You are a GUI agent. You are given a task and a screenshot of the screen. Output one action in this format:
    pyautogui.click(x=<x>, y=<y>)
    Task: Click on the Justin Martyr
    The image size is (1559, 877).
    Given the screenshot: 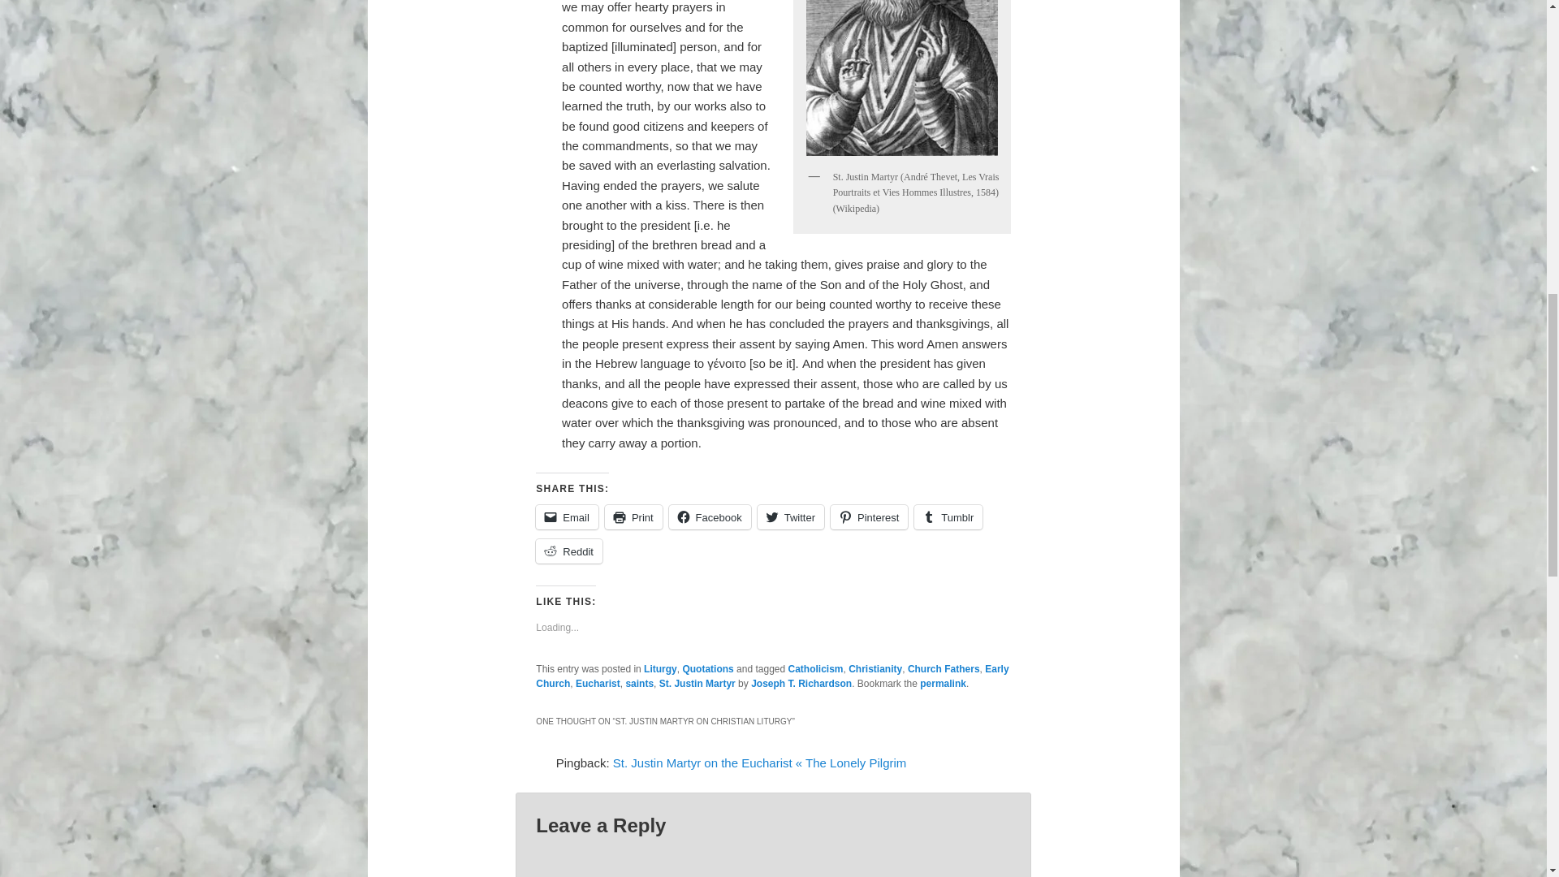 What is the action you would take?
    pyautogui.click(x=902, y=80)
    